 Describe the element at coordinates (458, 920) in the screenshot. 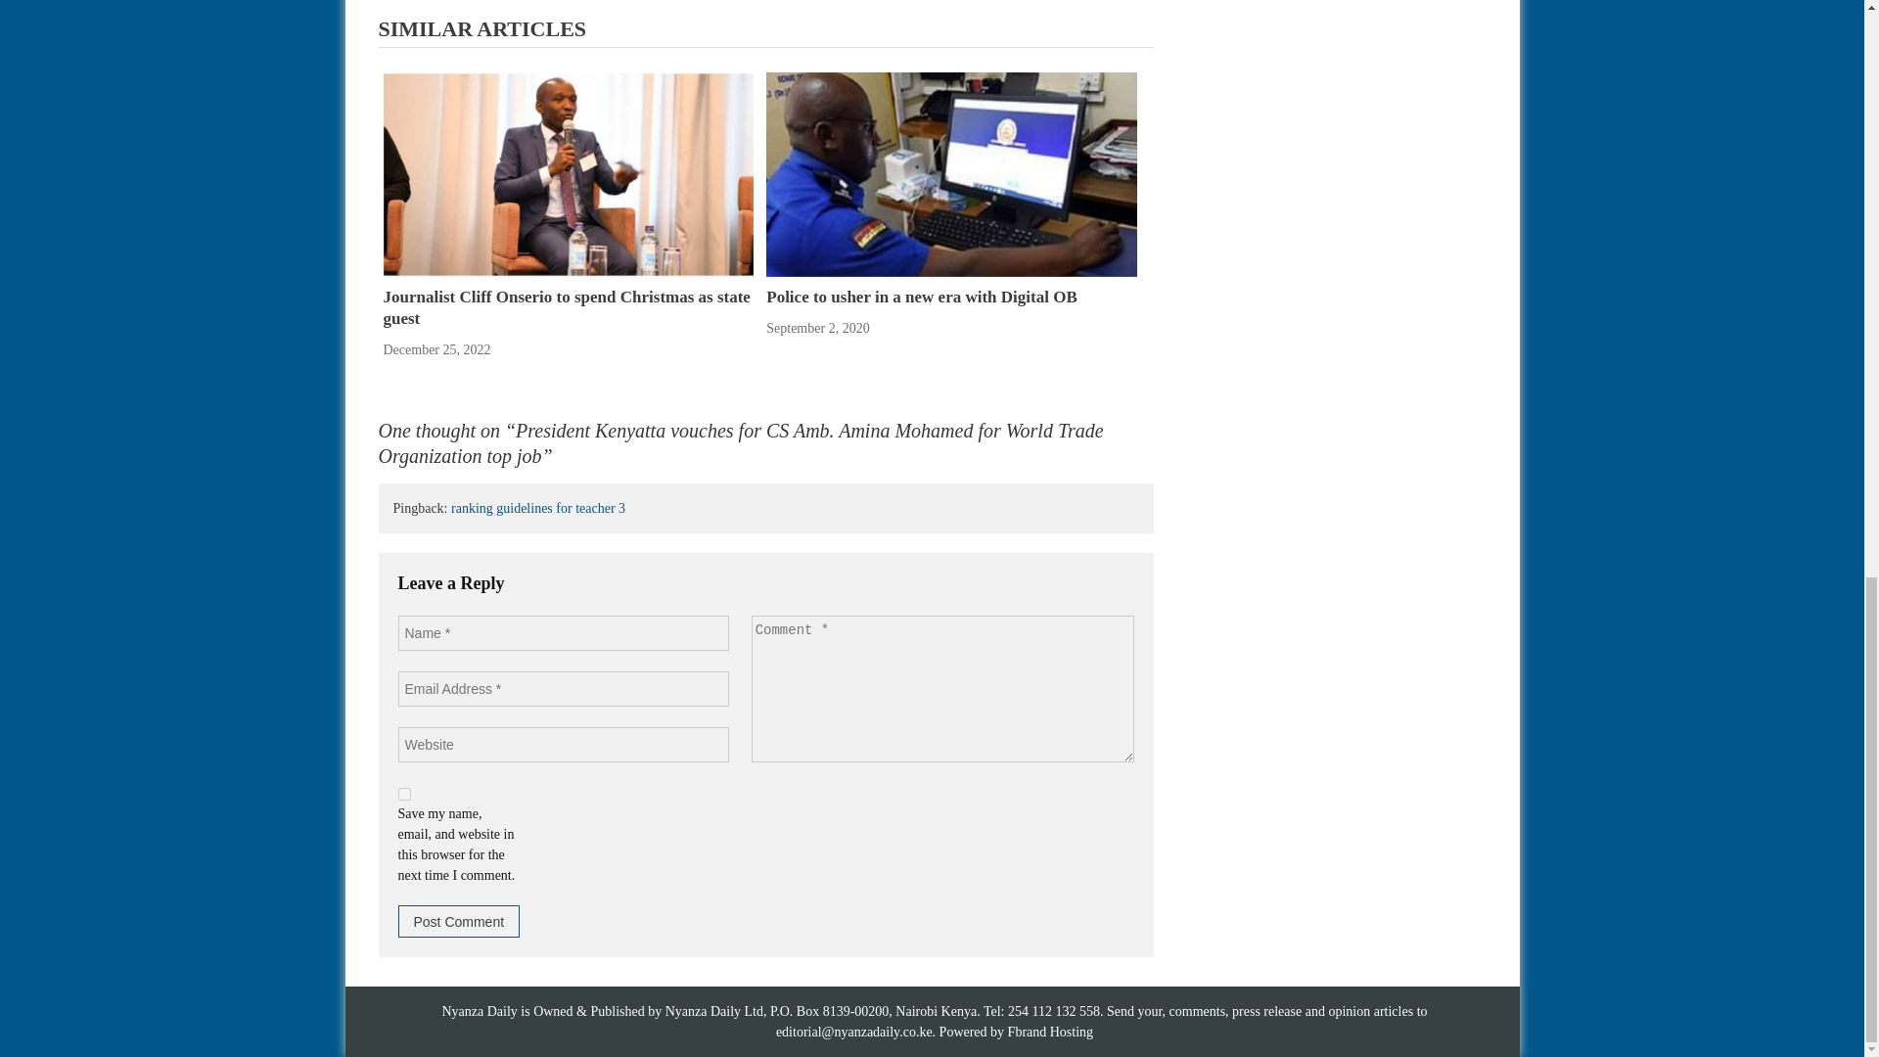

I see `Post Comment` at that location.